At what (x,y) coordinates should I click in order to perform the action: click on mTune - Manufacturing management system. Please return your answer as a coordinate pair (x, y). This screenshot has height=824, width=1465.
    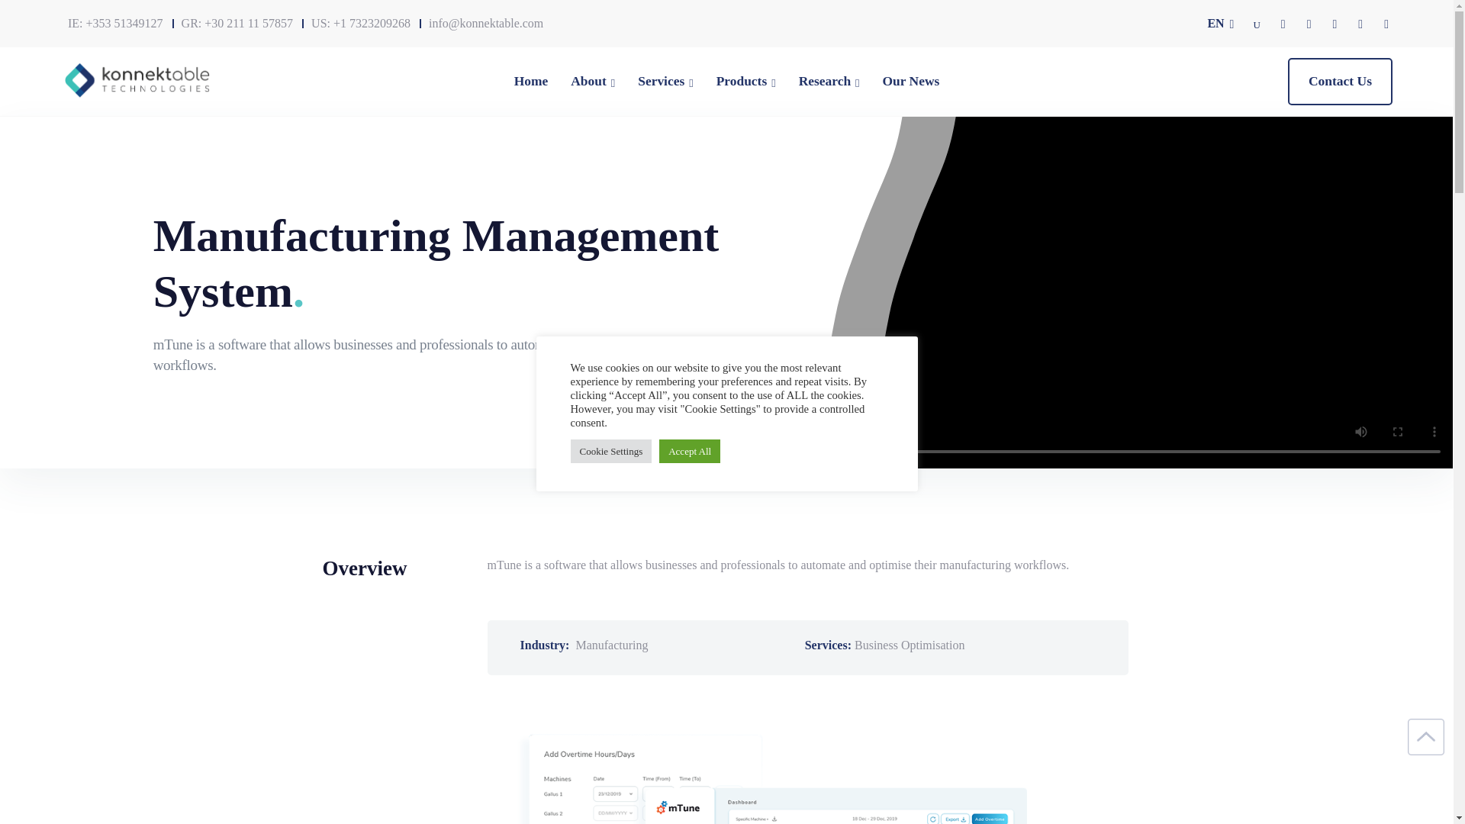
    Looking at the image, I should click on (807, 768).